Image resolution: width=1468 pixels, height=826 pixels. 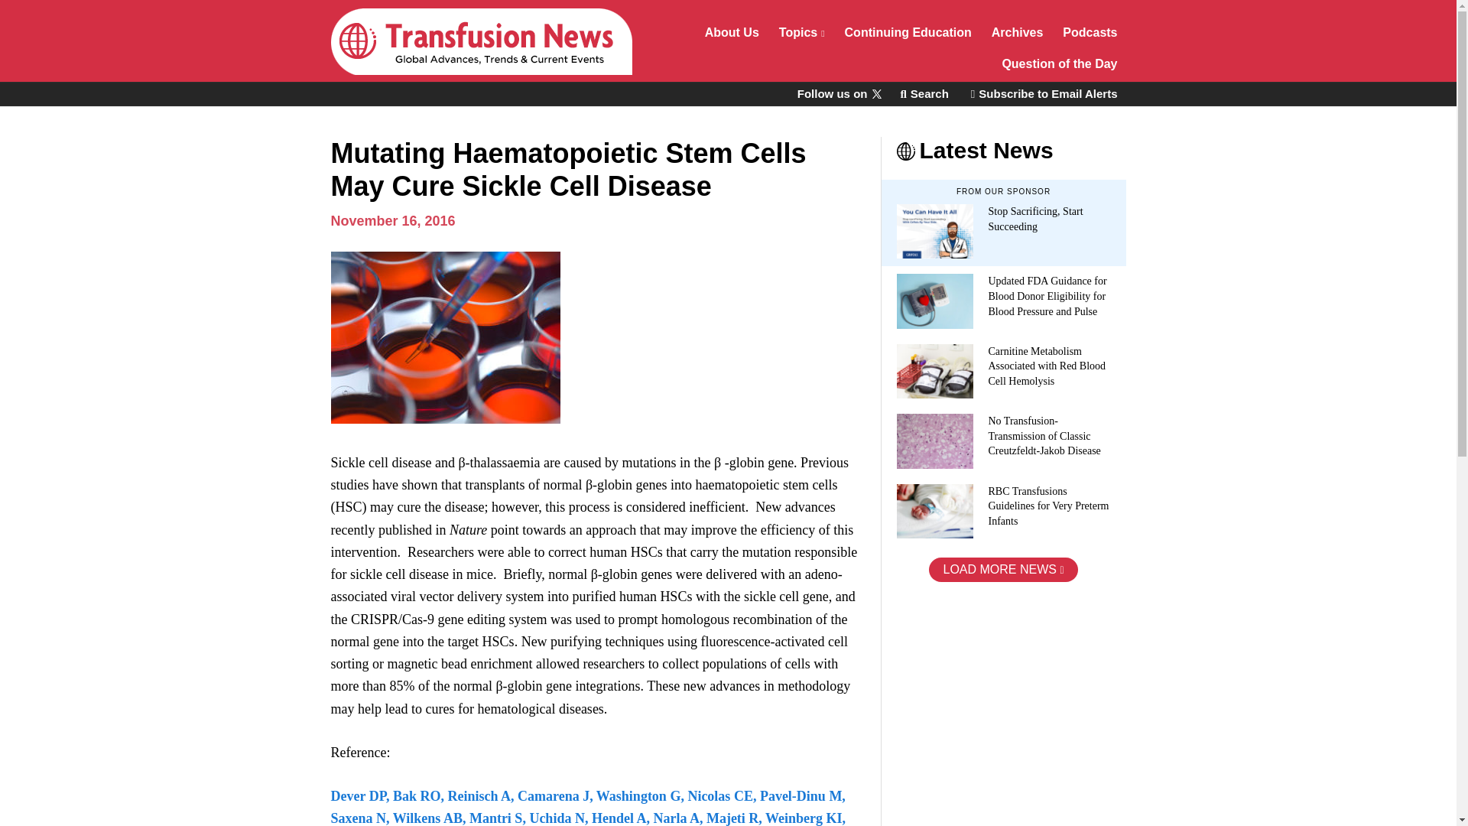 What do you see at coordinates (924, 93) in the screenshot?
I see `Search` at bounding box center [924, 93].